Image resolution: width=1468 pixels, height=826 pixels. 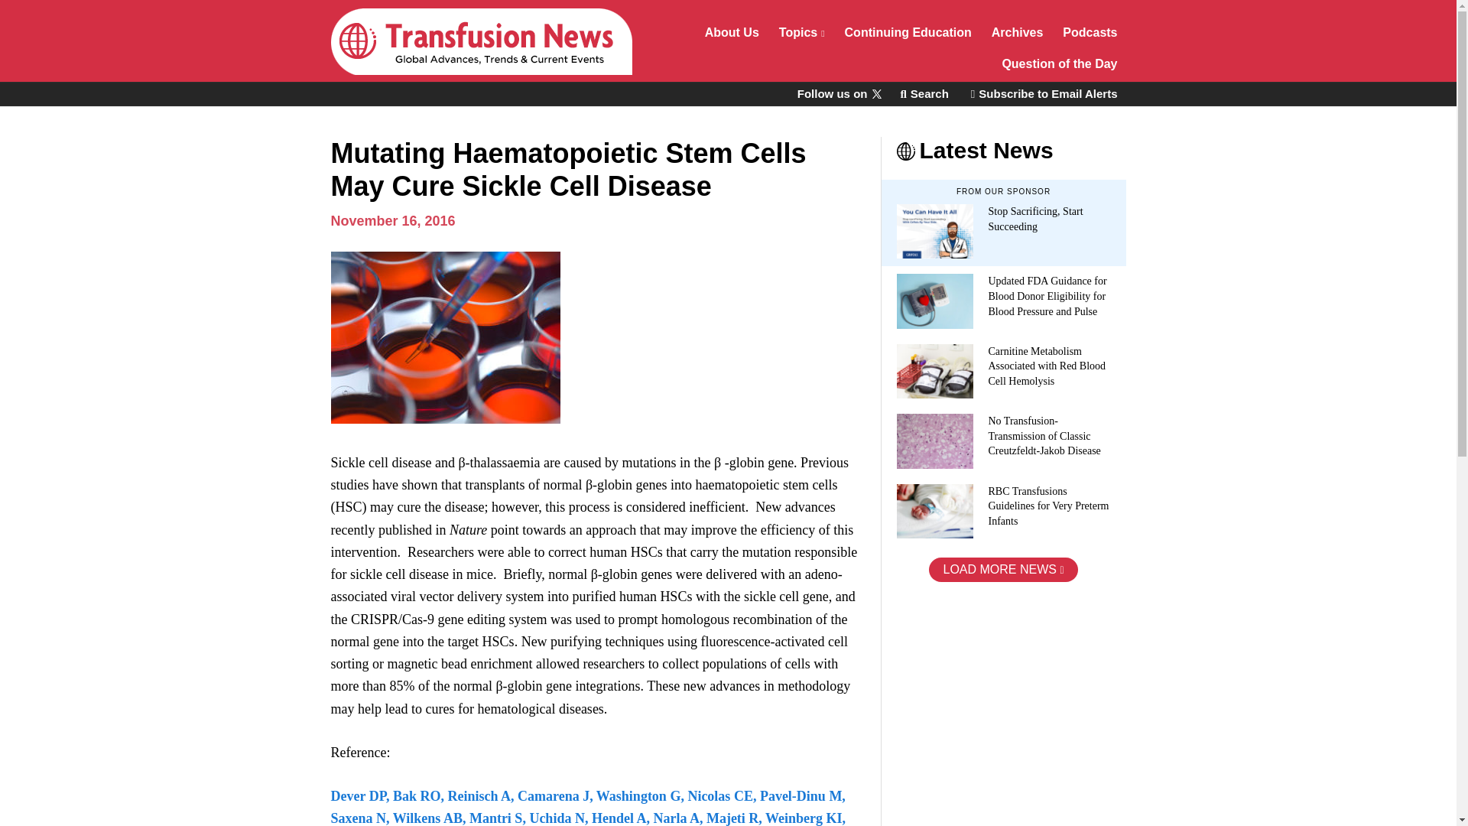 What do you see at coordinates (924, 93) in the screenshot?
I see `Search` at bounding box center [924, 93].